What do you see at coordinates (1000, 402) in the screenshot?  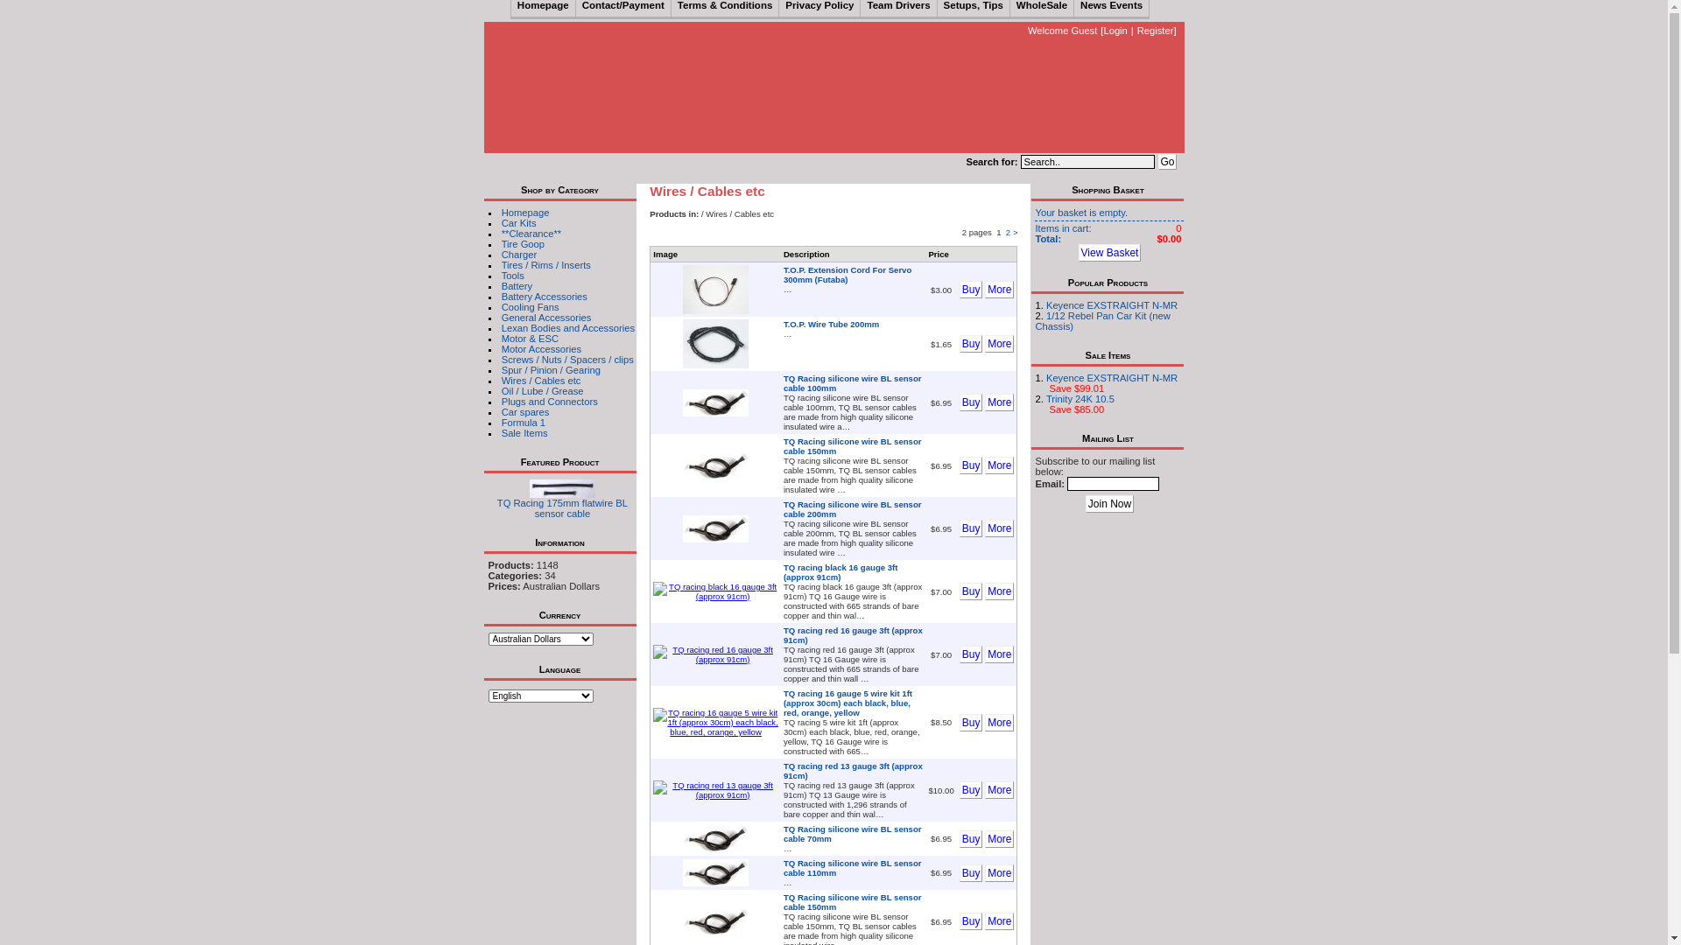 I see `More` at bounding box center [1000, 402].